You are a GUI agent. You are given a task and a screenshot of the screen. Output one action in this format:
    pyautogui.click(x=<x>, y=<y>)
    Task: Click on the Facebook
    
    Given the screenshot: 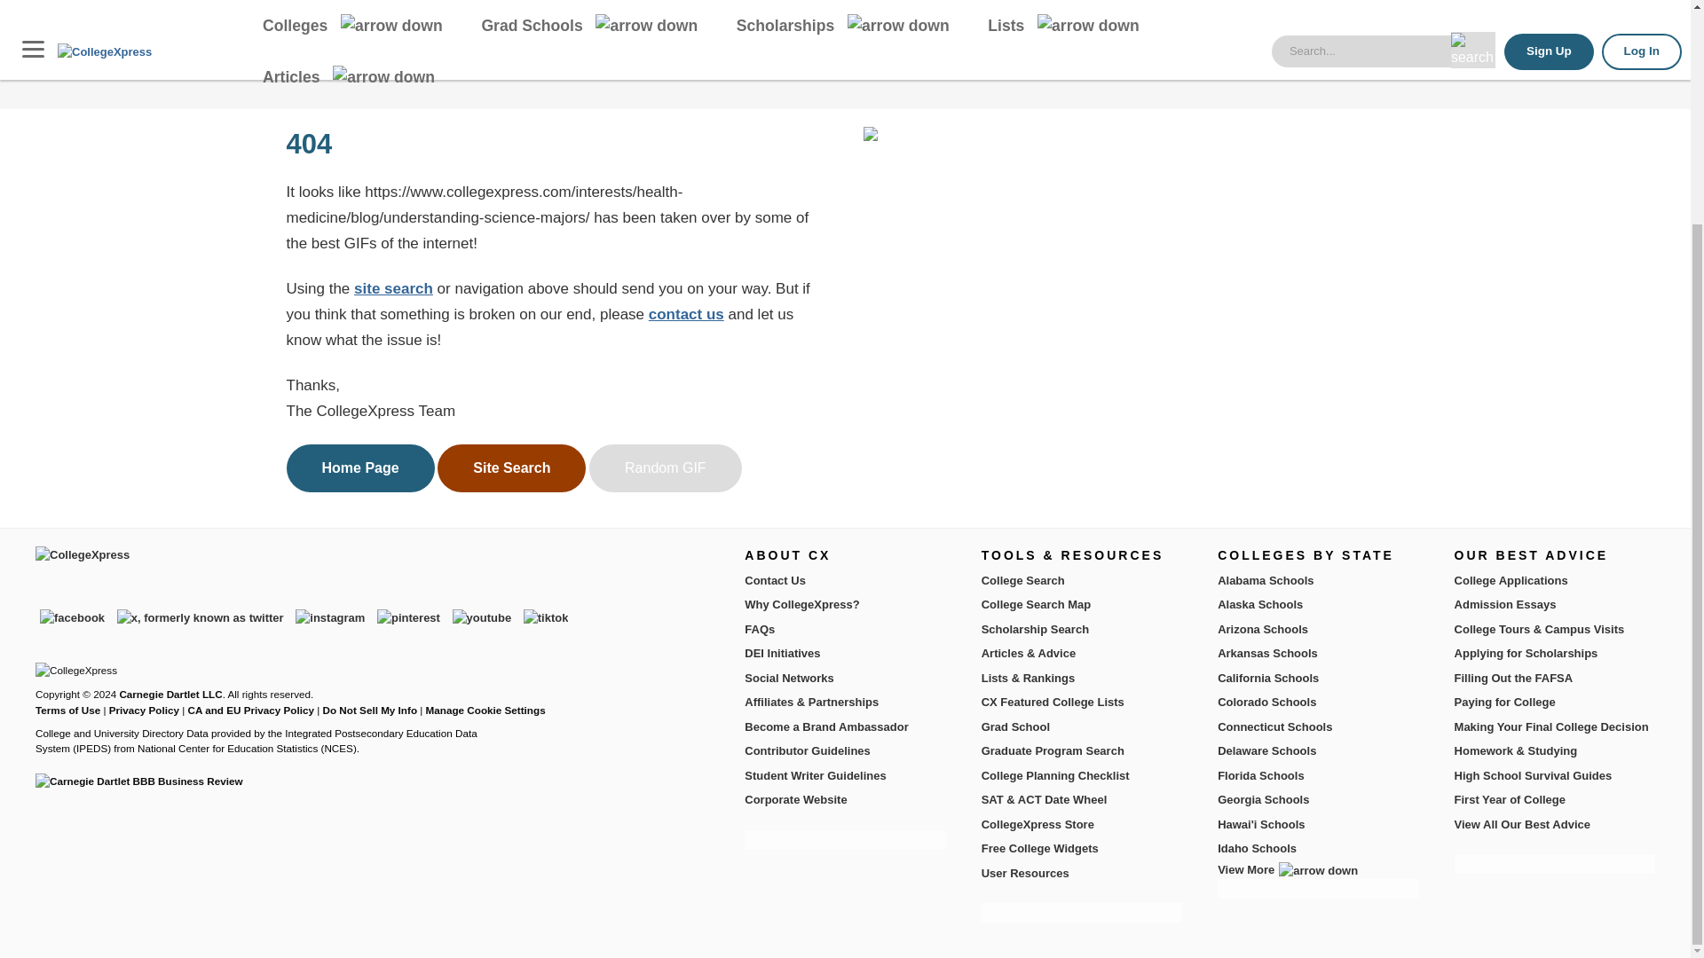 What is the action you would take?
    pyautogui.click(x=72, y=617)
    